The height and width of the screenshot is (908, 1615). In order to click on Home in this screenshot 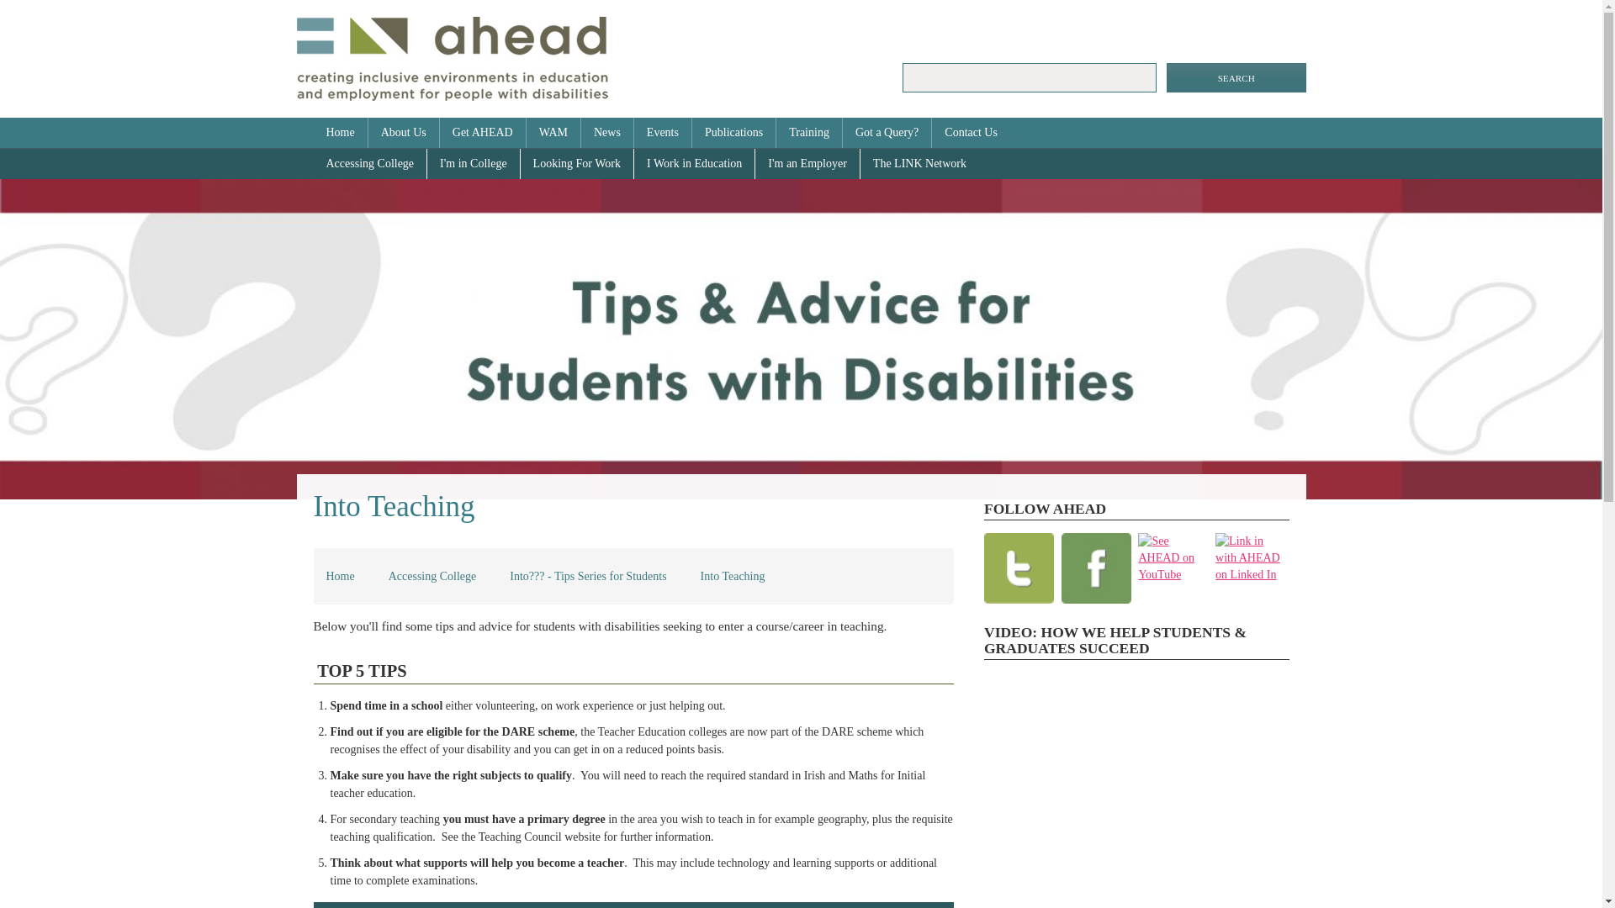, I will do `click(340, 577)`.